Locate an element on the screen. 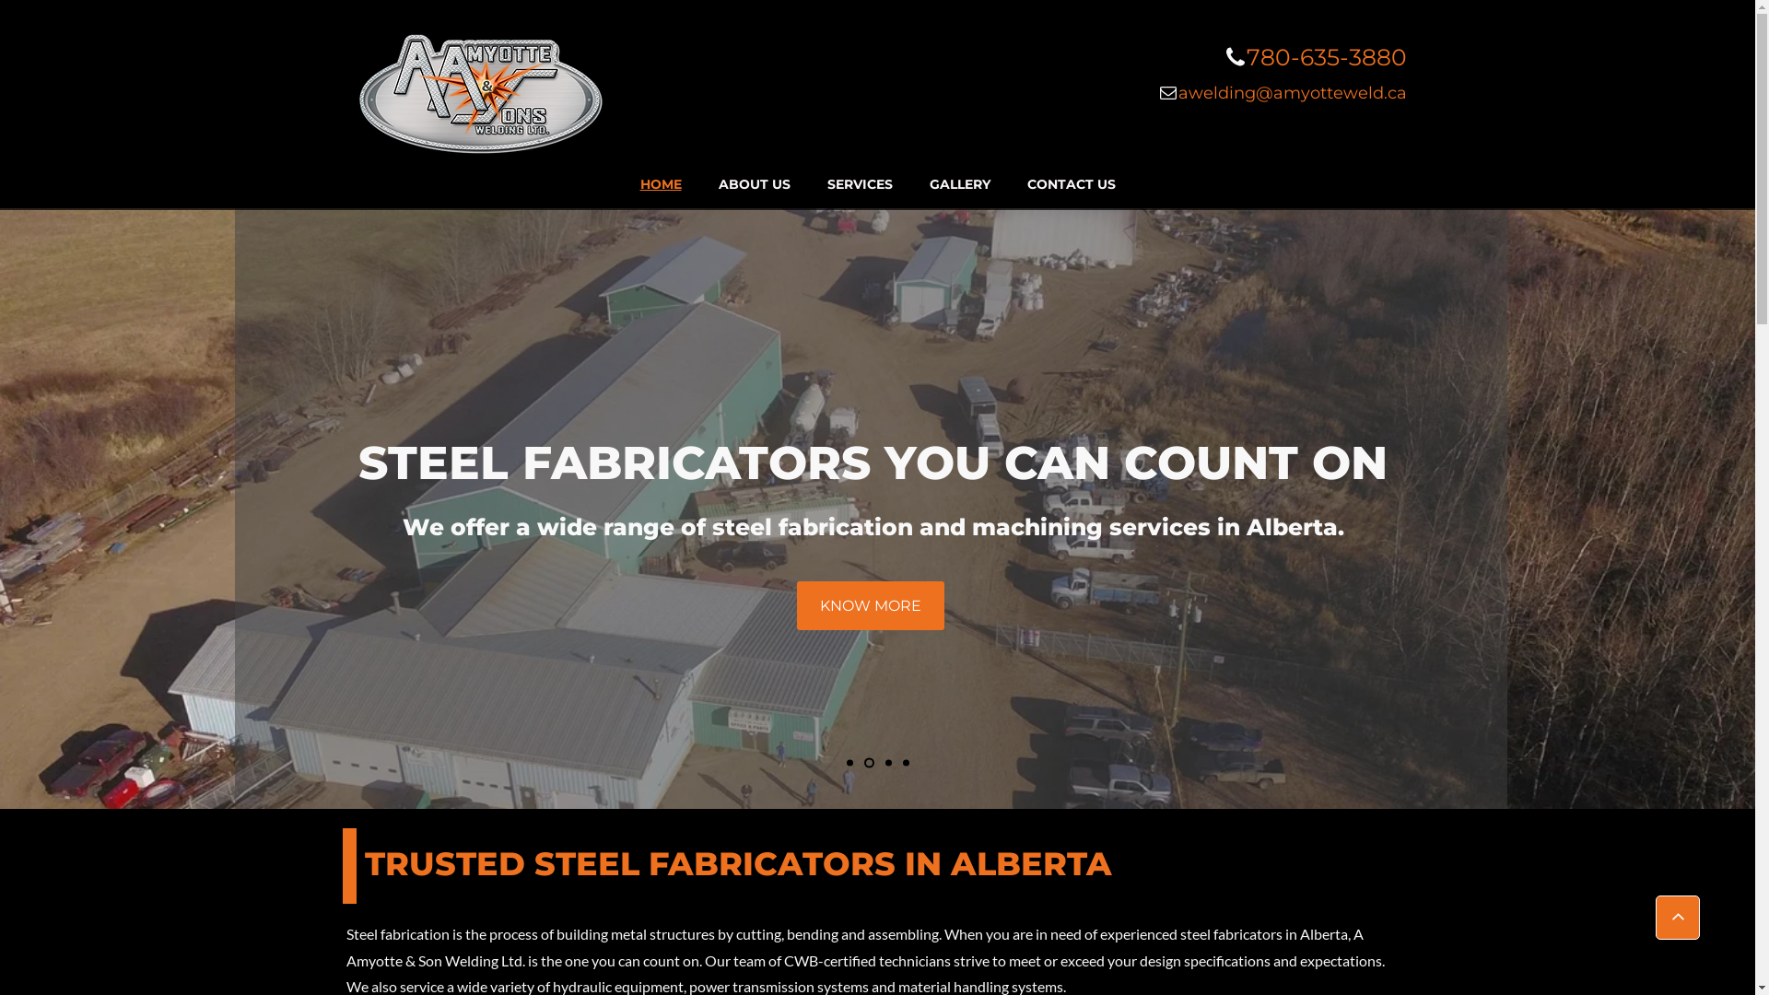  GALLERY is located at coordinates (958, 184).